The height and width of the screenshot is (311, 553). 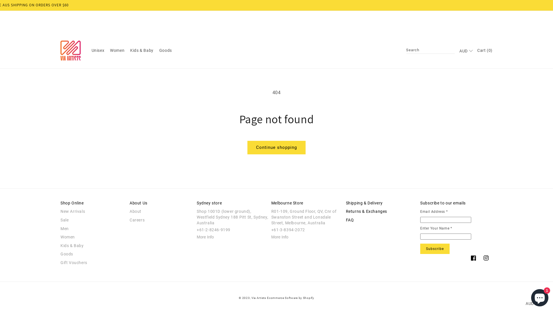 What do you see at coordinates (93, 220) in the screenshot?
I see `Sale` at bounding box center [93, 220].